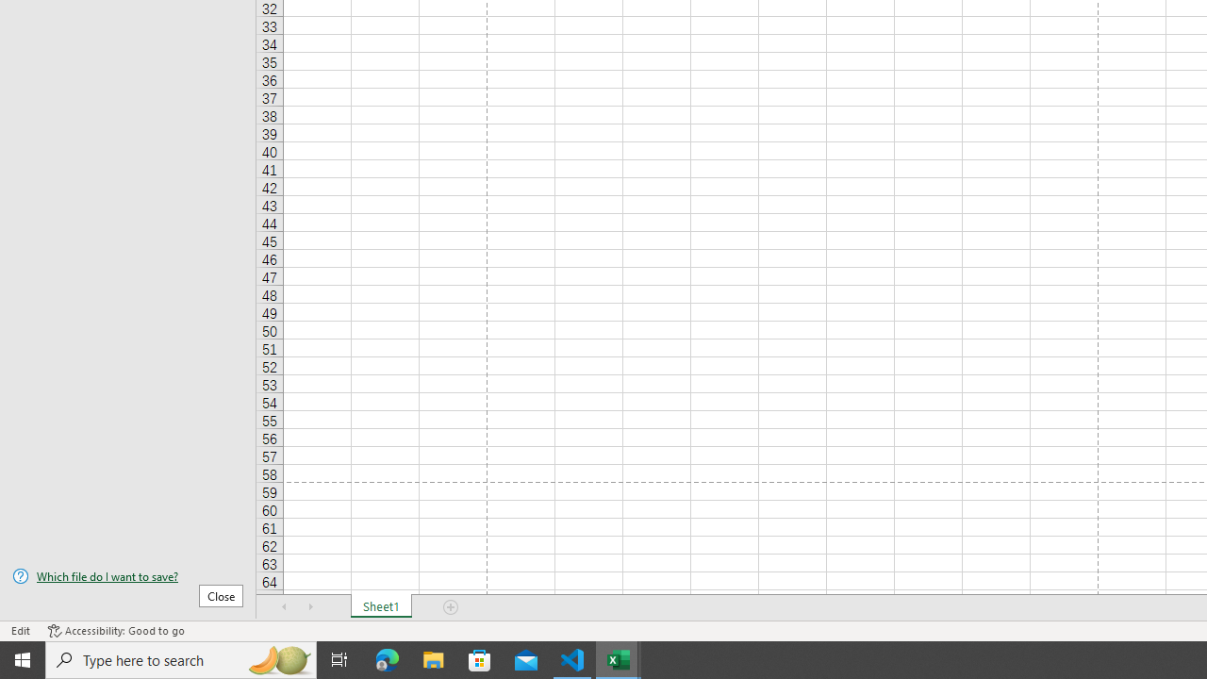 The width and height of the screenshot is (1207, 679). I want to click on Excel - 2 running windows, so click(619, 660).